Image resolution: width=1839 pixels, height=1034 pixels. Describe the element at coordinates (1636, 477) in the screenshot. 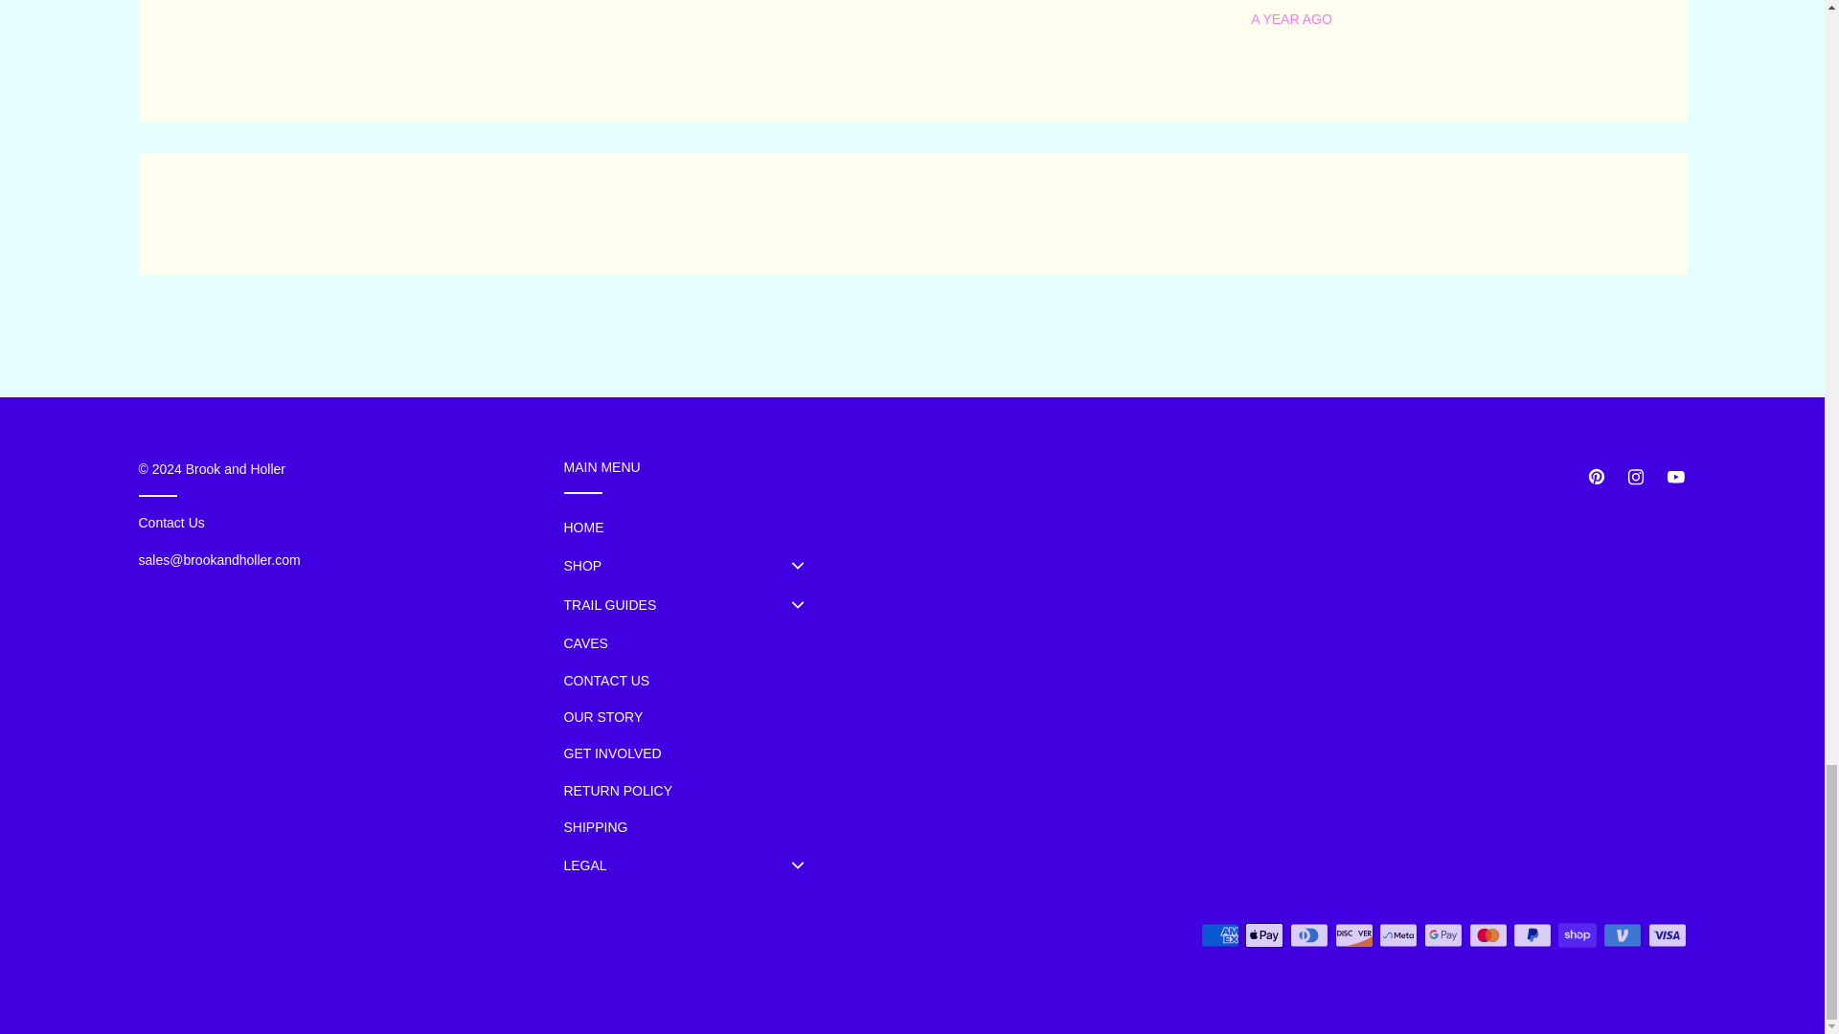

I see `Brook and Holler  on Instagram` at that location.